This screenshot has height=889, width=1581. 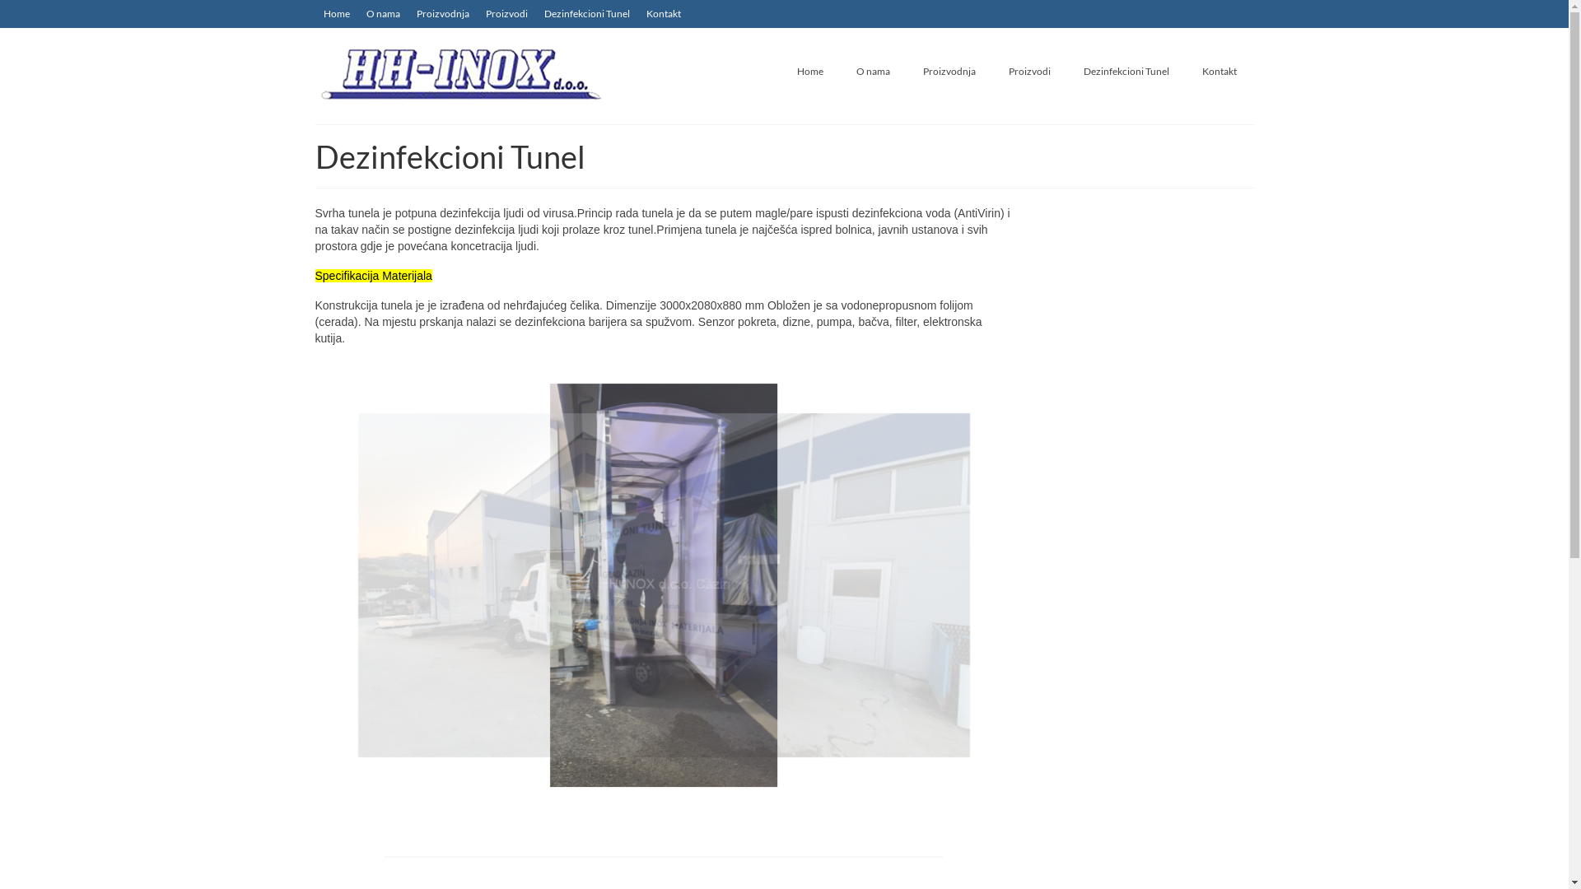 What do you see at coordinates (949, 72) in the screenshot?
I see `Proizvodnja` at bounding box center [949, 72].